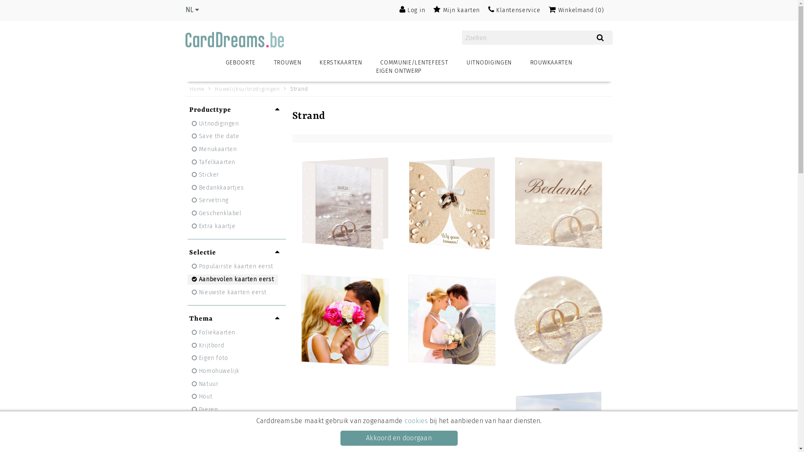 The width and height of the screenshot is (804, 452). Describe the element at coordinates (214, 149) in the screenshot. I see ` Menukaarten` at that location.